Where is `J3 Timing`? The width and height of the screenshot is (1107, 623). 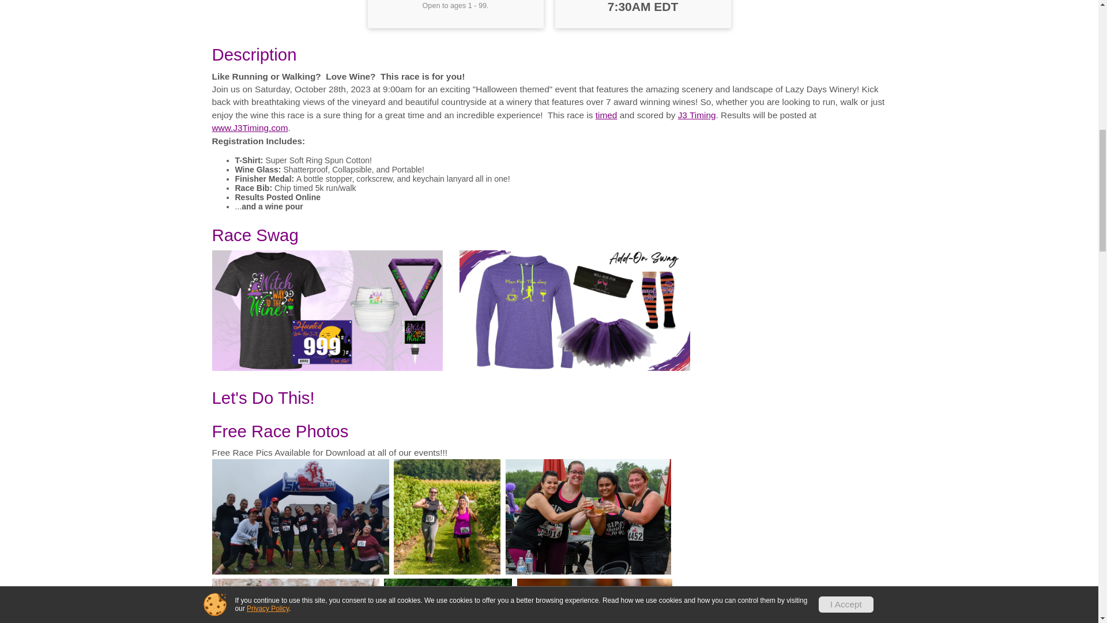 J3 Timing is located at coordinates (696, 115).